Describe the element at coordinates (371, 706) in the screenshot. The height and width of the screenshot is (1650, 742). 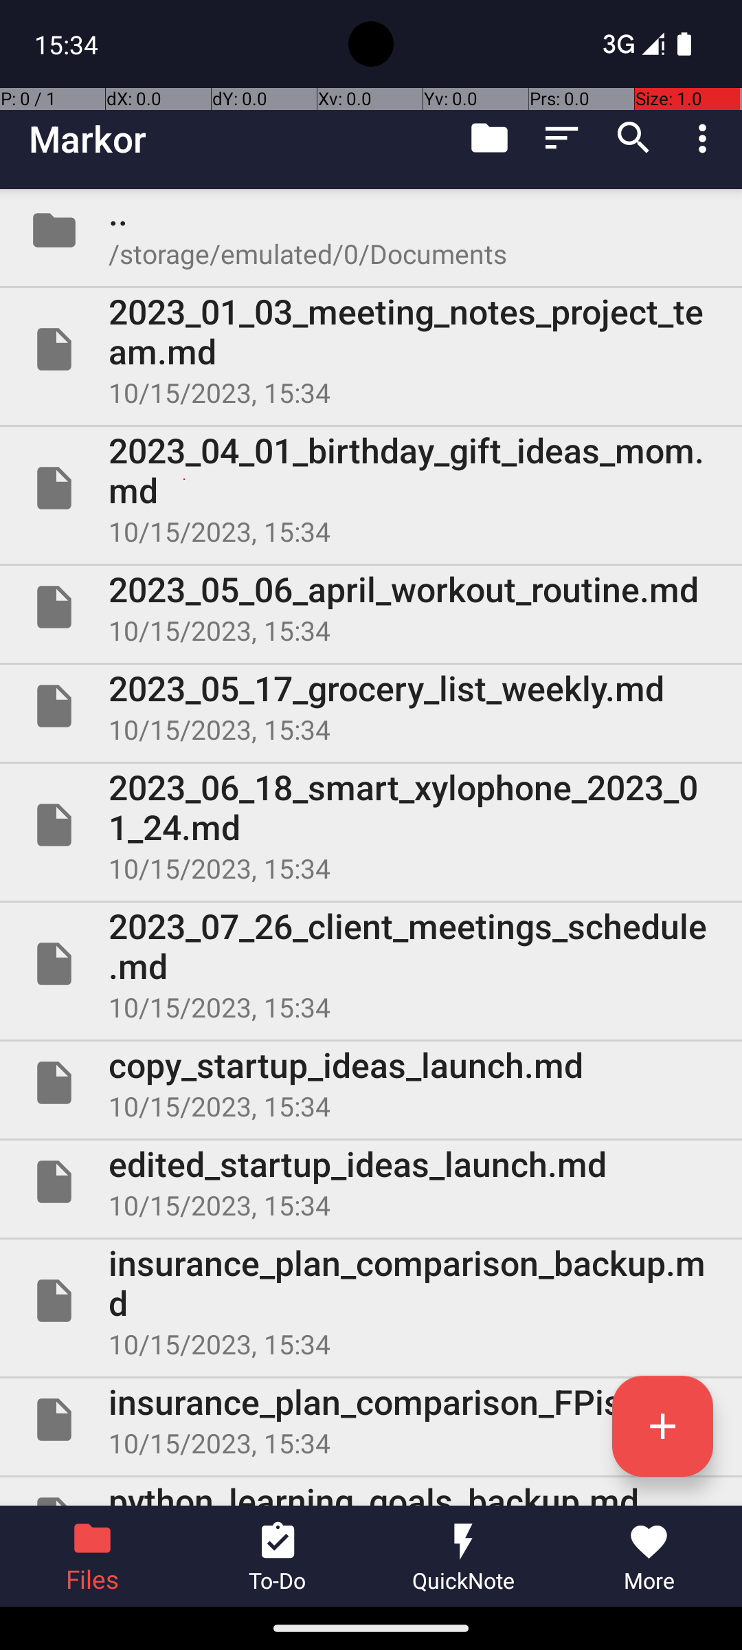
I see `File 2023_05_17_grocery_list_weekly.md ` at that location.